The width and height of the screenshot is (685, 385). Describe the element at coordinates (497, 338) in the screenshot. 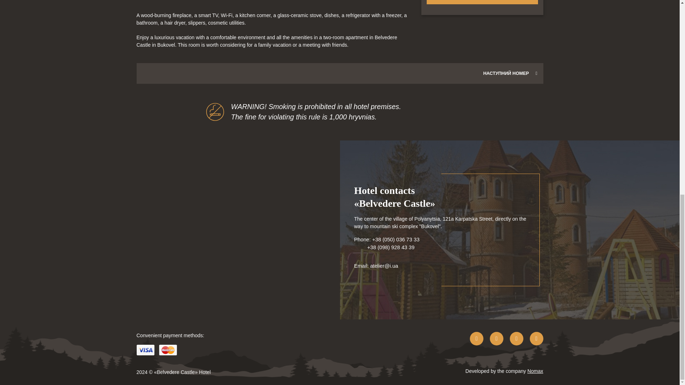

I see `instagram` at that location.